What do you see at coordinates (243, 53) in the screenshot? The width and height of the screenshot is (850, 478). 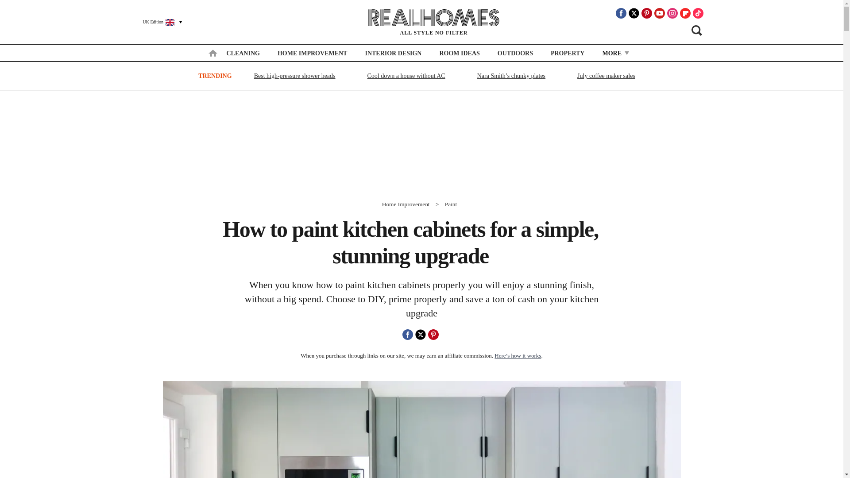 I see `CLEANING` at bounding box center [243, 53].